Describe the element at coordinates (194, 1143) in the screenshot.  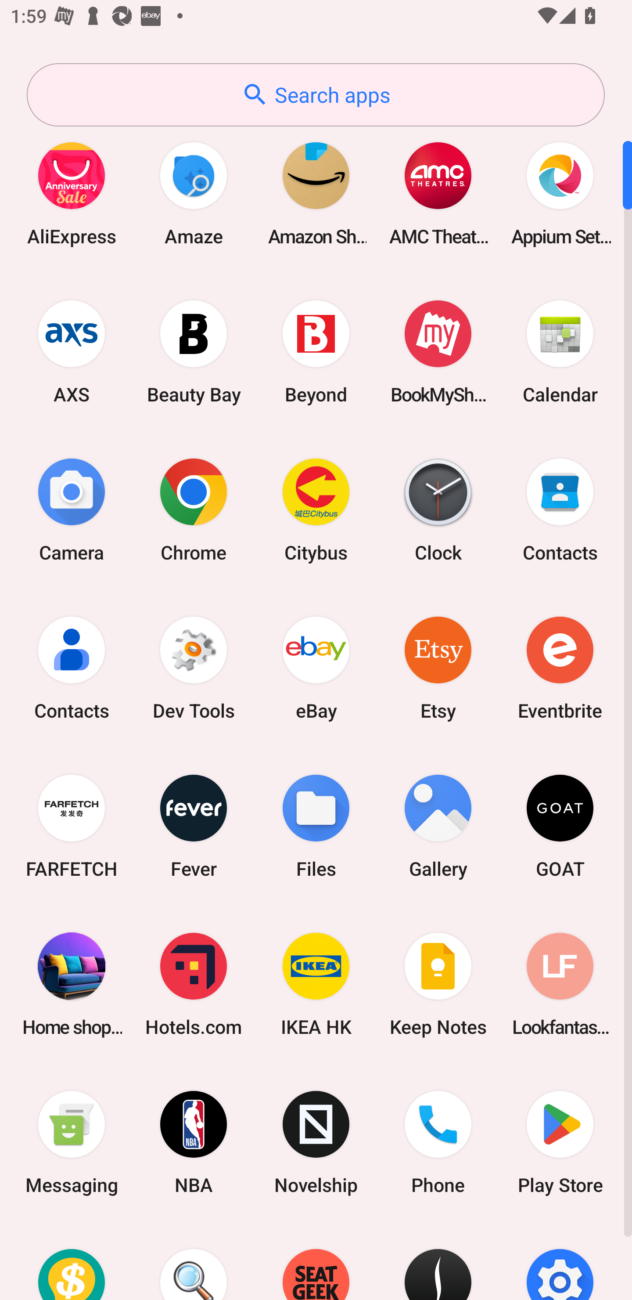
I see `NBA` at that location.